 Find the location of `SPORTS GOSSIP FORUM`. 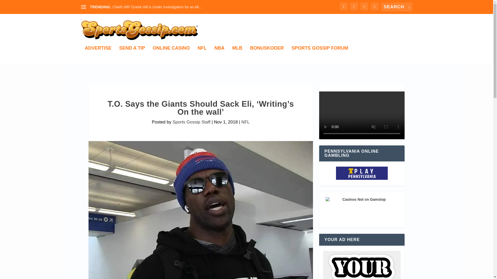

SPORTS GOSSIP FORUM is located at coordinates (320, 55).